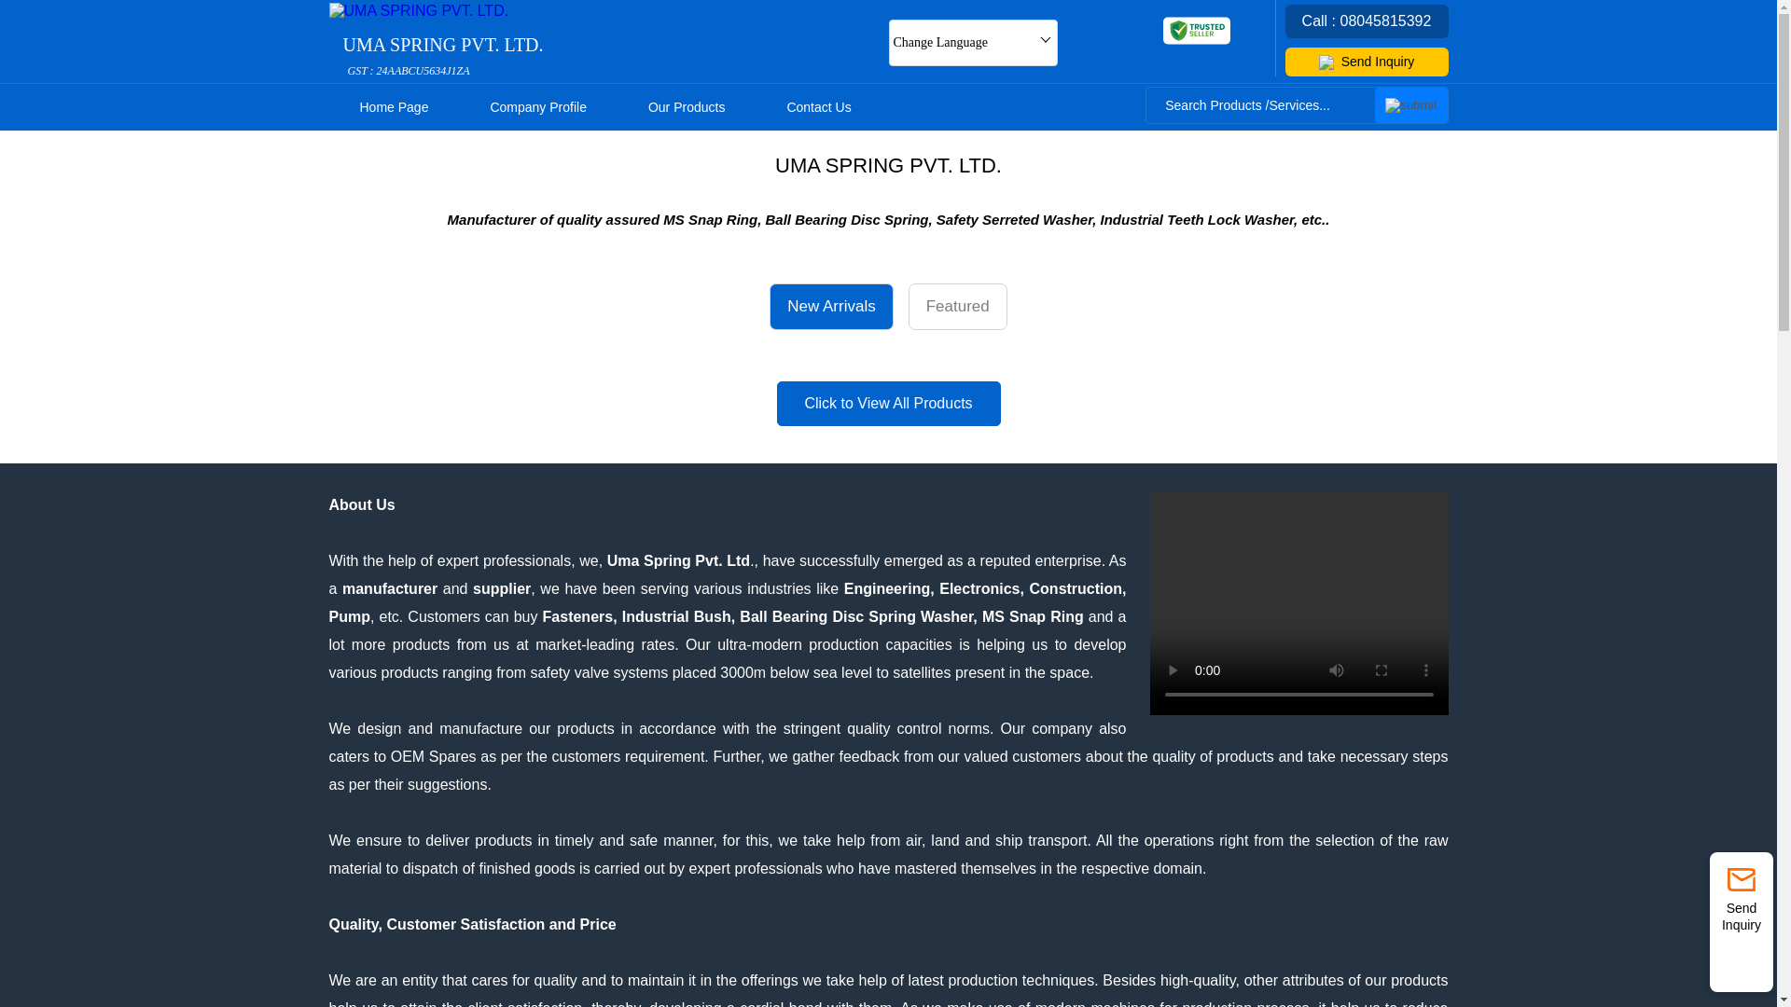  I want to click on Our Products, so click(444, 56).